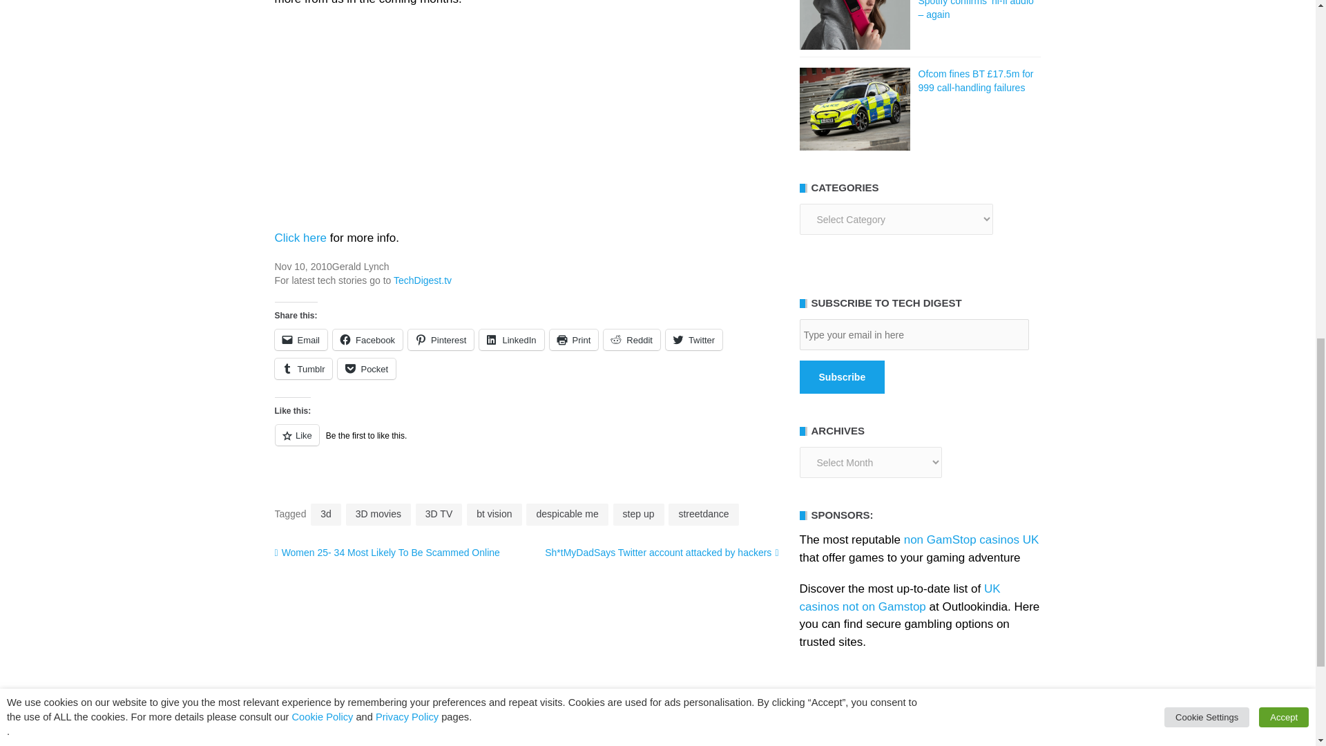 The width and height of the screenshot is (1326, 746). What do you see at coordinates (631, 340) in the screenshot?
I see `Click to share on Reddit` at bounding box center [631, 340].